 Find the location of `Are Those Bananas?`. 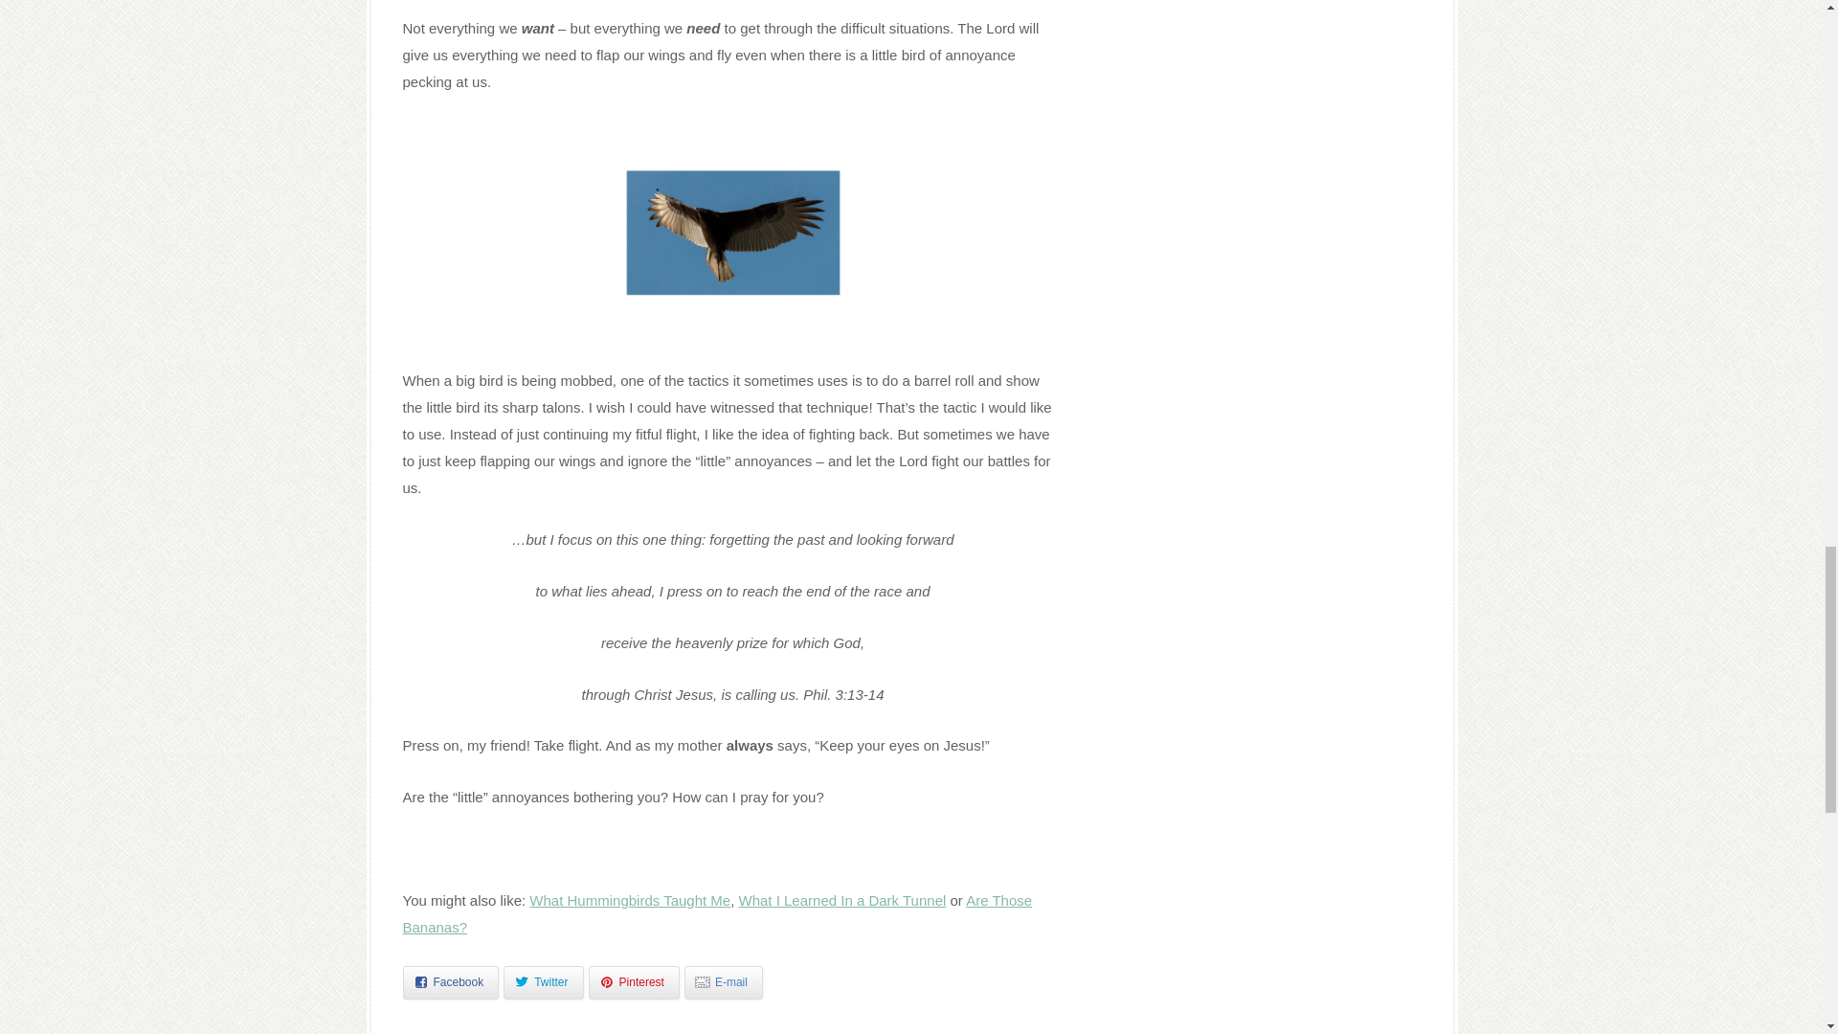

Are Those Bananas? is located at coordinates (716, 913).